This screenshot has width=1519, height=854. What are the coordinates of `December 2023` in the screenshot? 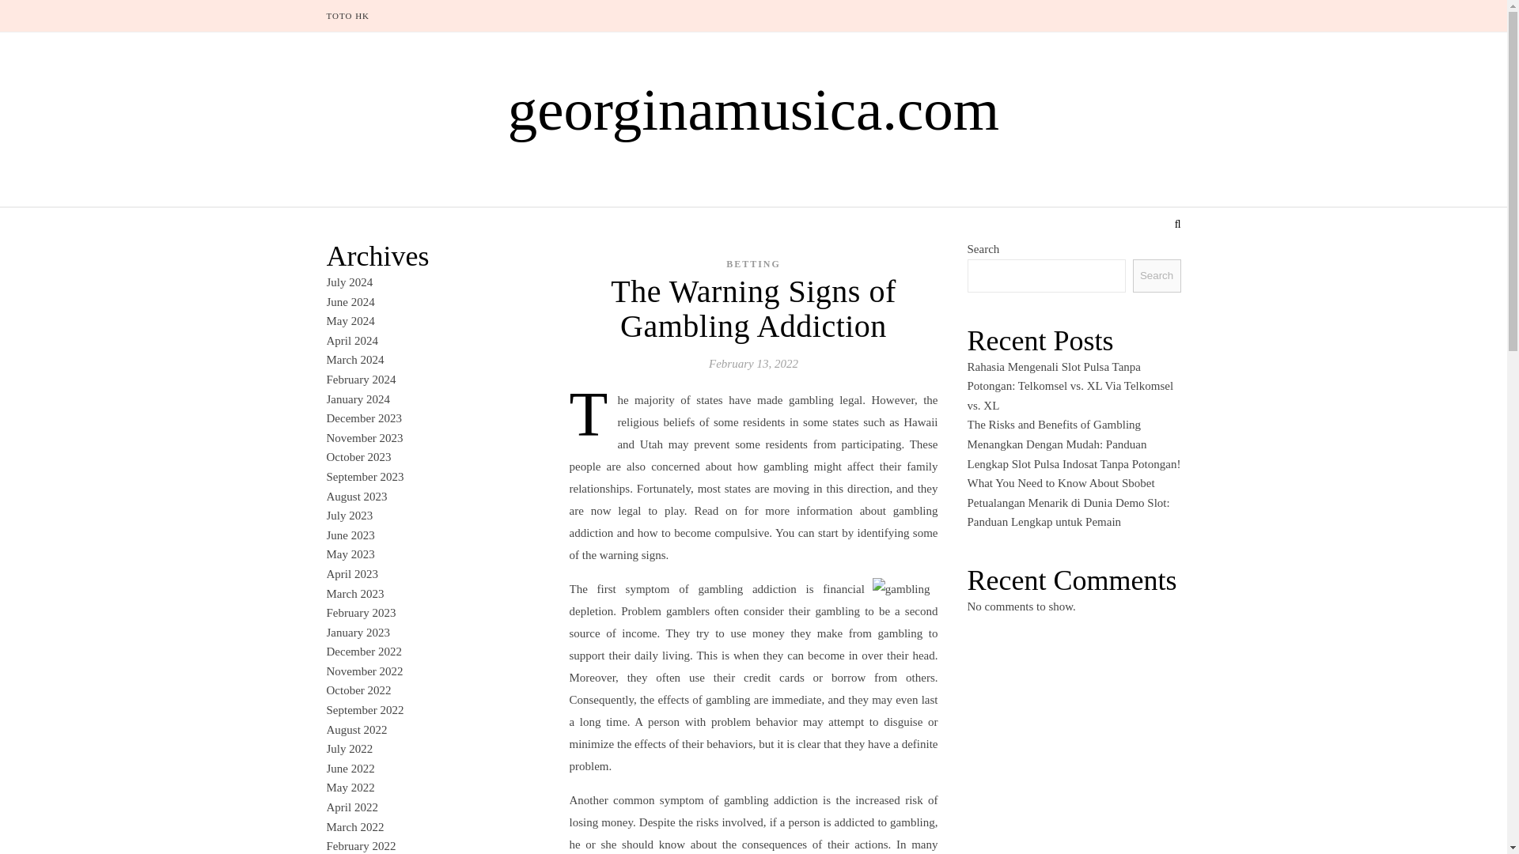 It's located at (363, 418).